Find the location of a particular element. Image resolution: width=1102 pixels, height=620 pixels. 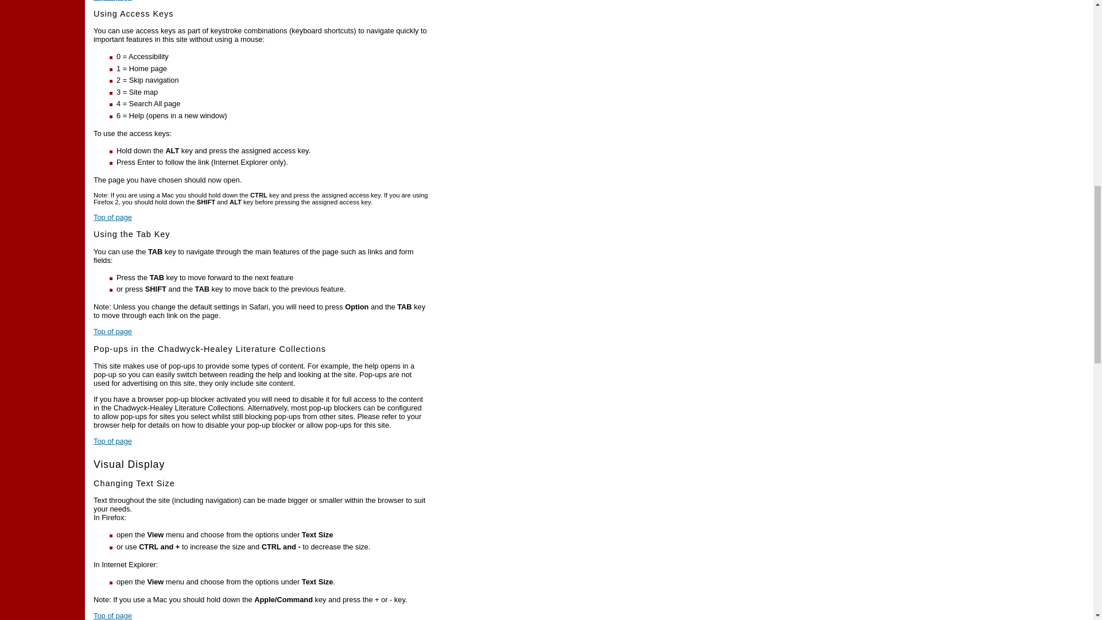

Top of page is located at coordinates (112, 1).